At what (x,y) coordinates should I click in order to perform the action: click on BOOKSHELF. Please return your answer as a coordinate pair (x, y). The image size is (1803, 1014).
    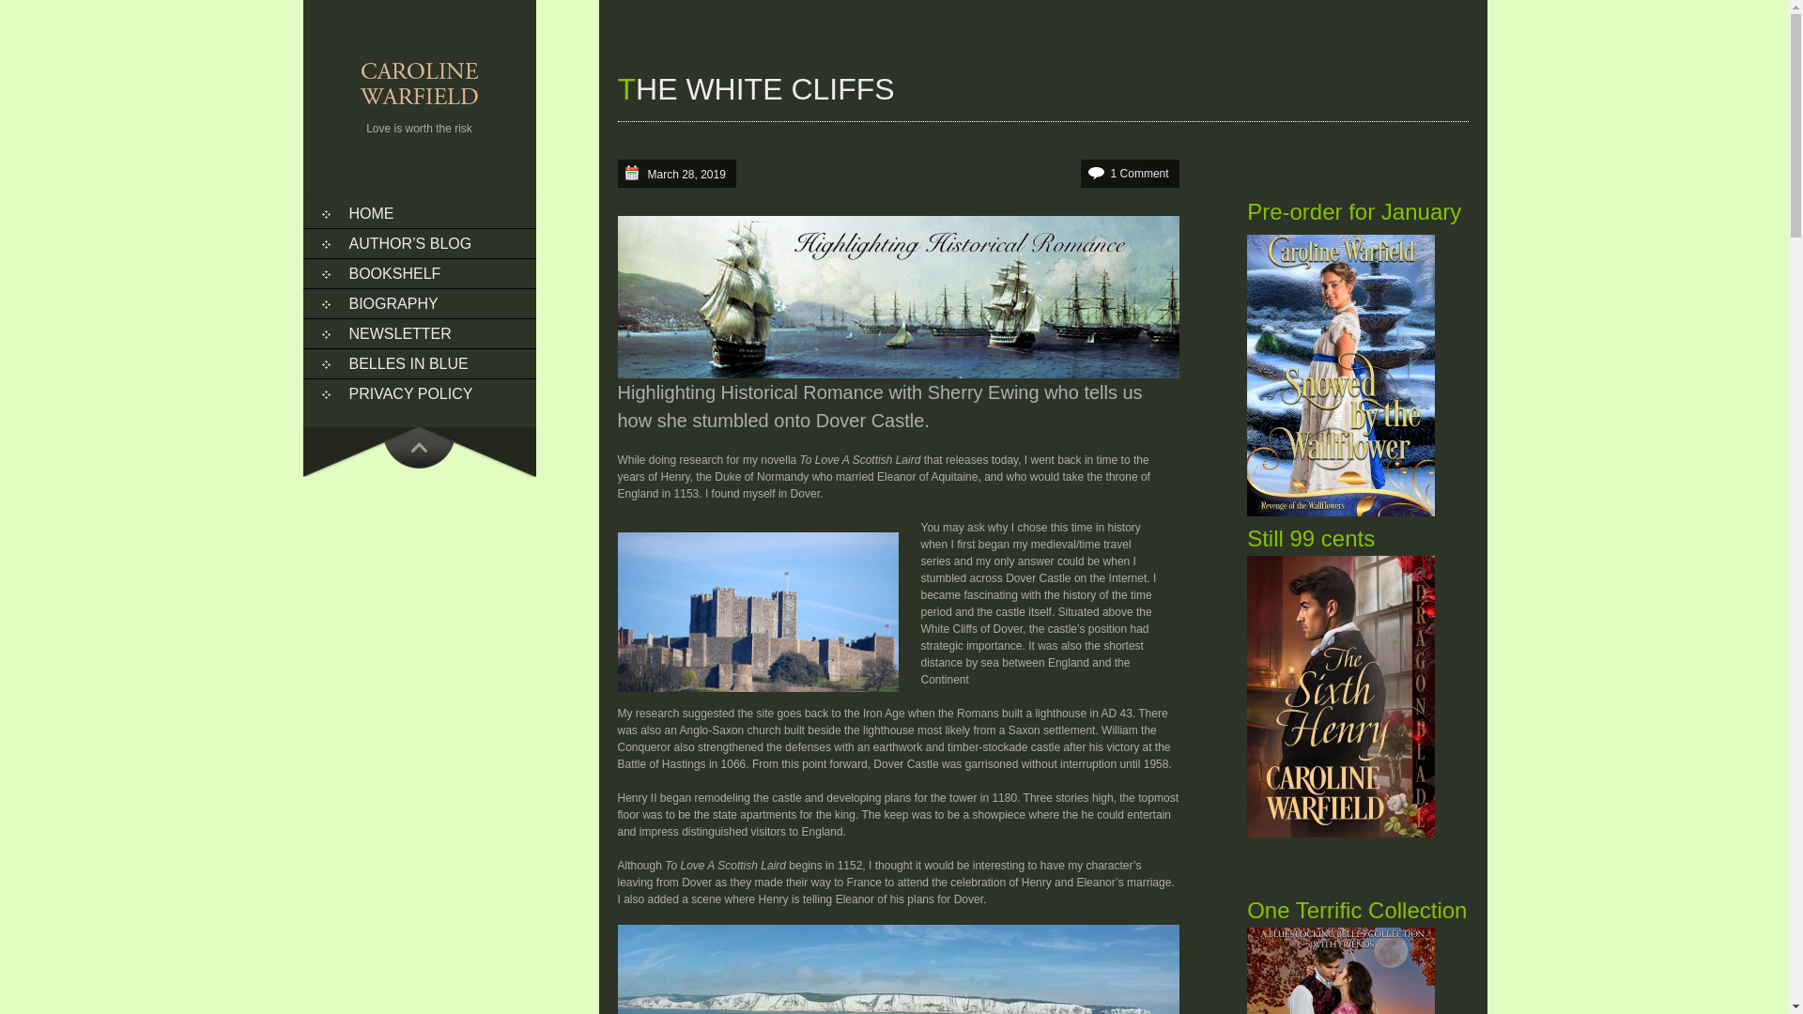
    Looking at the image, I should click on (419, 273).